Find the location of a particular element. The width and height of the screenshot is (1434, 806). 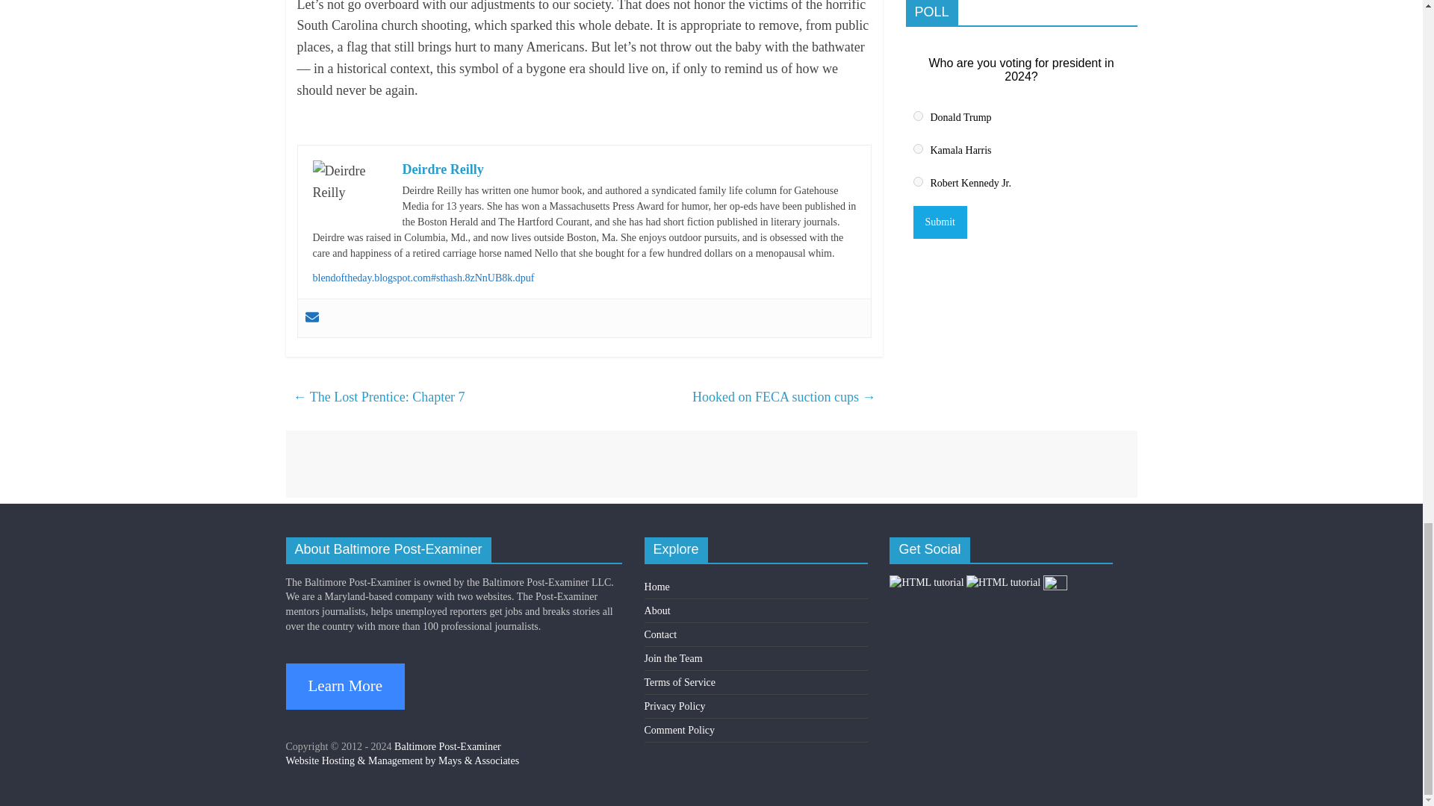

Baltimore Post-Examiner is located at coordinates (447, 746).